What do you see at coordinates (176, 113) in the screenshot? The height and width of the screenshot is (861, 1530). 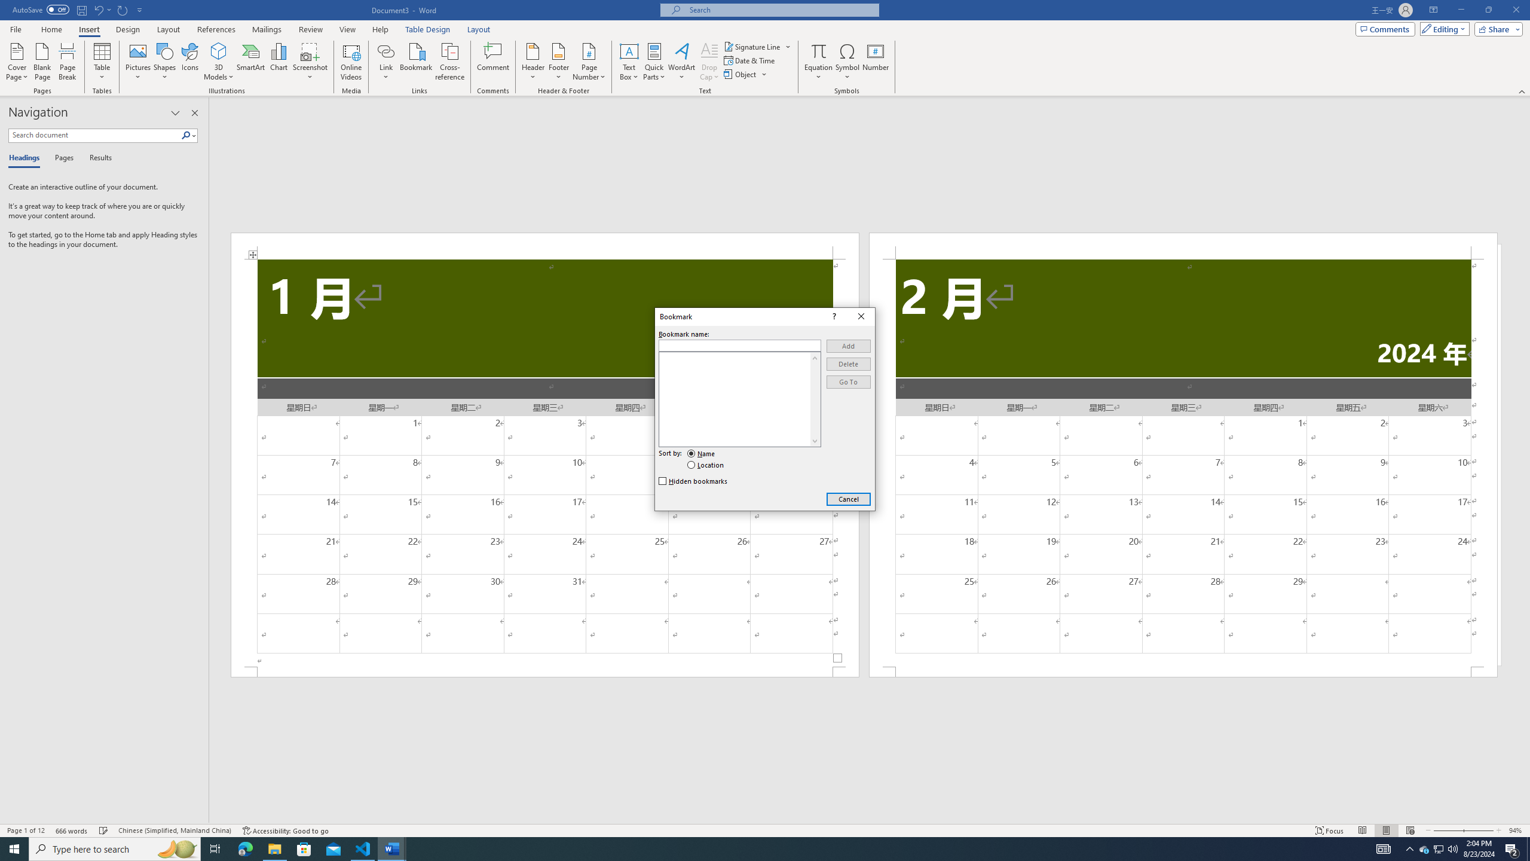 I see `Table Design` at bounding box center [176, 113].